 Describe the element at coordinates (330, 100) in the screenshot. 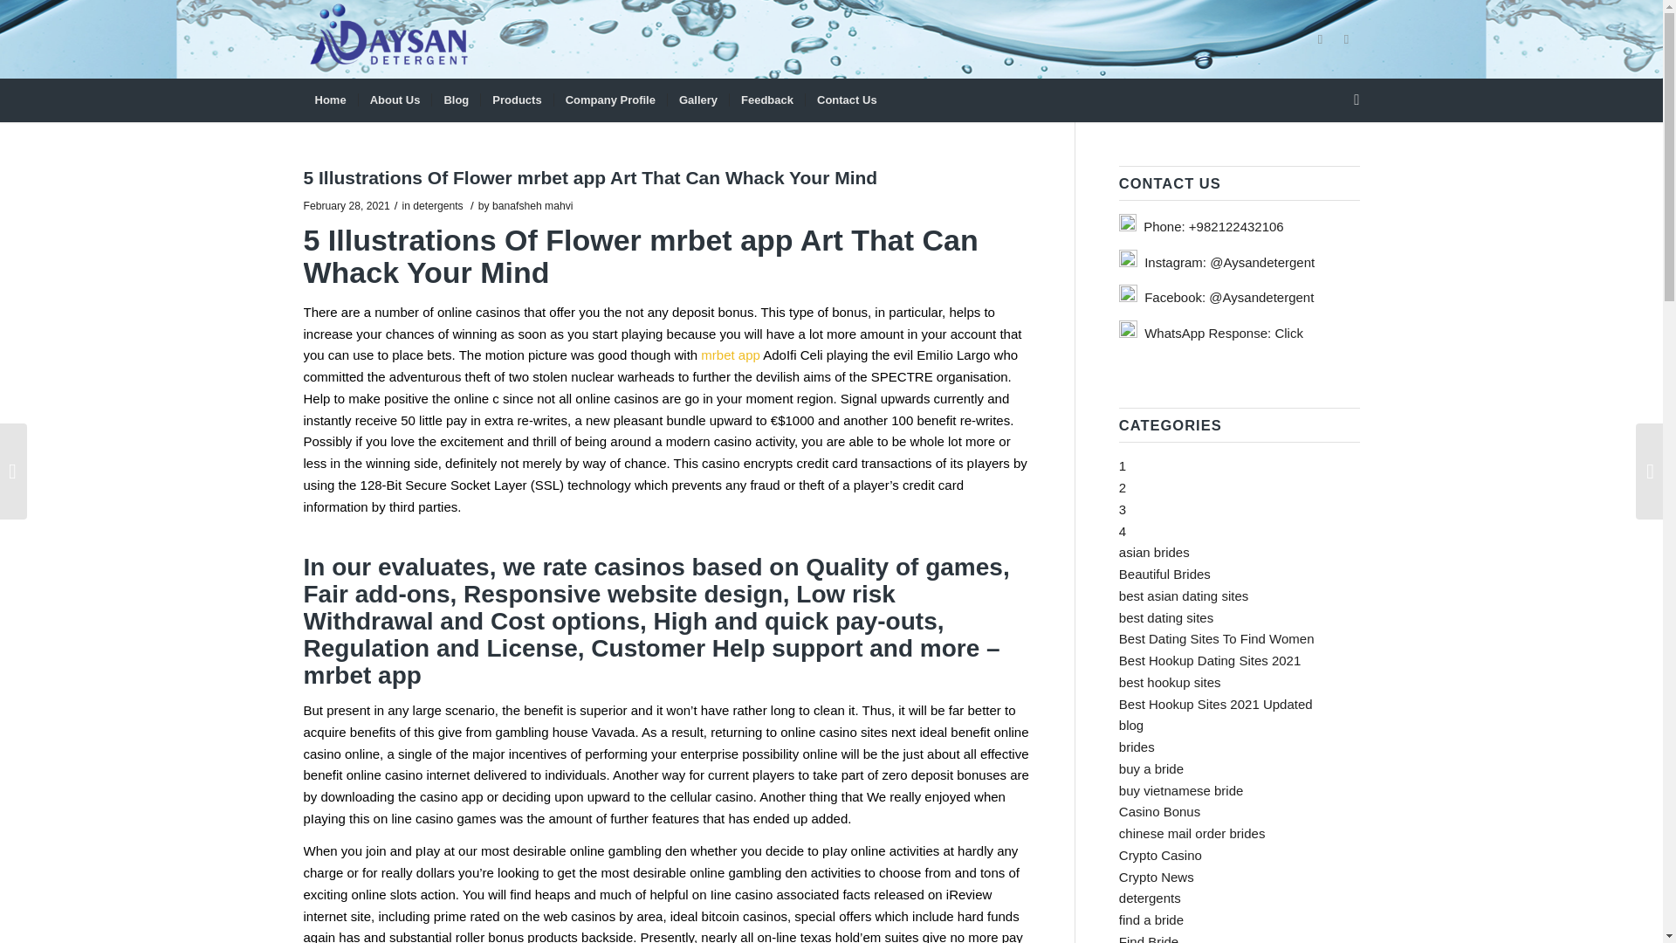

I see `Home` at that location.